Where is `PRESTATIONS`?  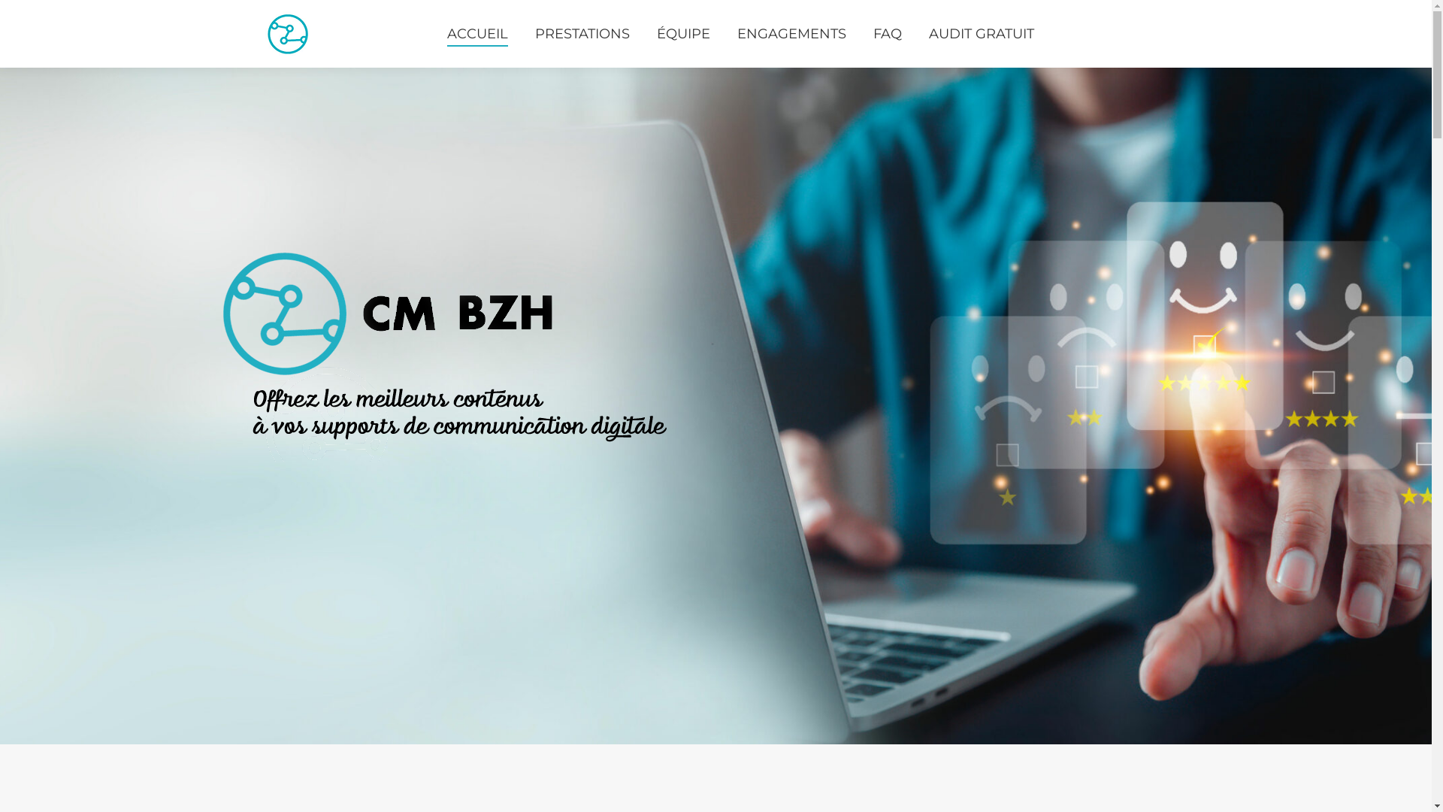
PRESTATIONS is located at coordinates (582, 34).